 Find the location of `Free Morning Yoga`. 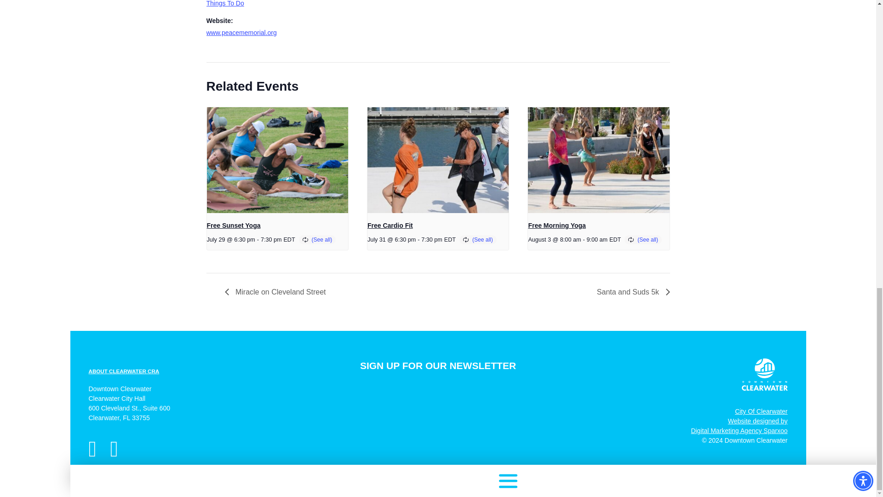

Free Morning Yoga is located at coordinates (241, 32).